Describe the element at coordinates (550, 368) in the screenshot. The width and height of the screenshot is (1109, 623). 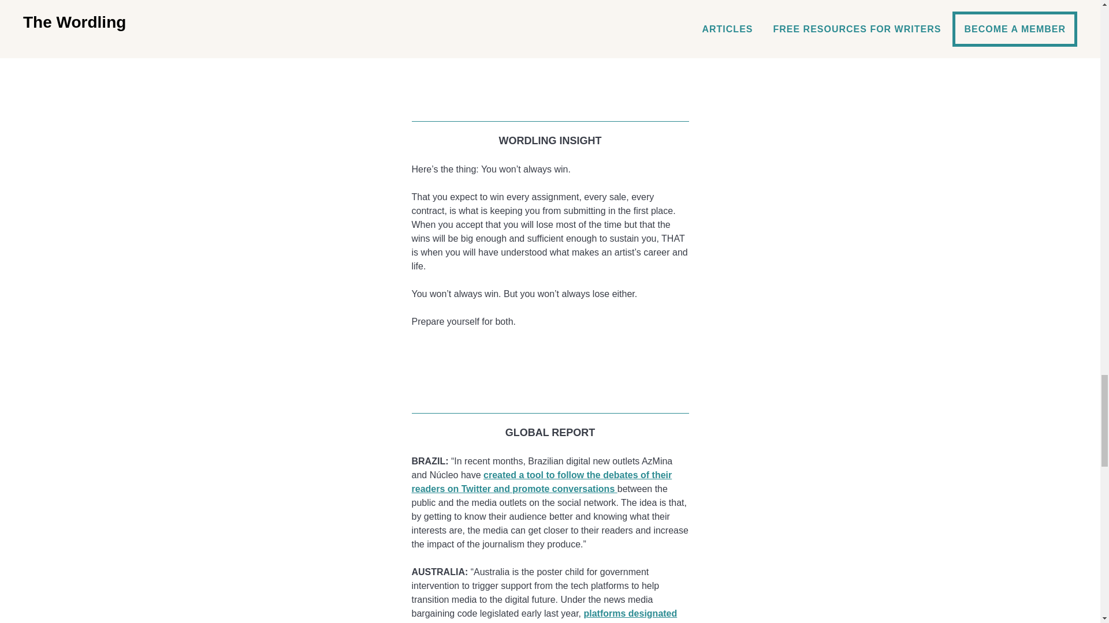
I see `twitter` at that location.